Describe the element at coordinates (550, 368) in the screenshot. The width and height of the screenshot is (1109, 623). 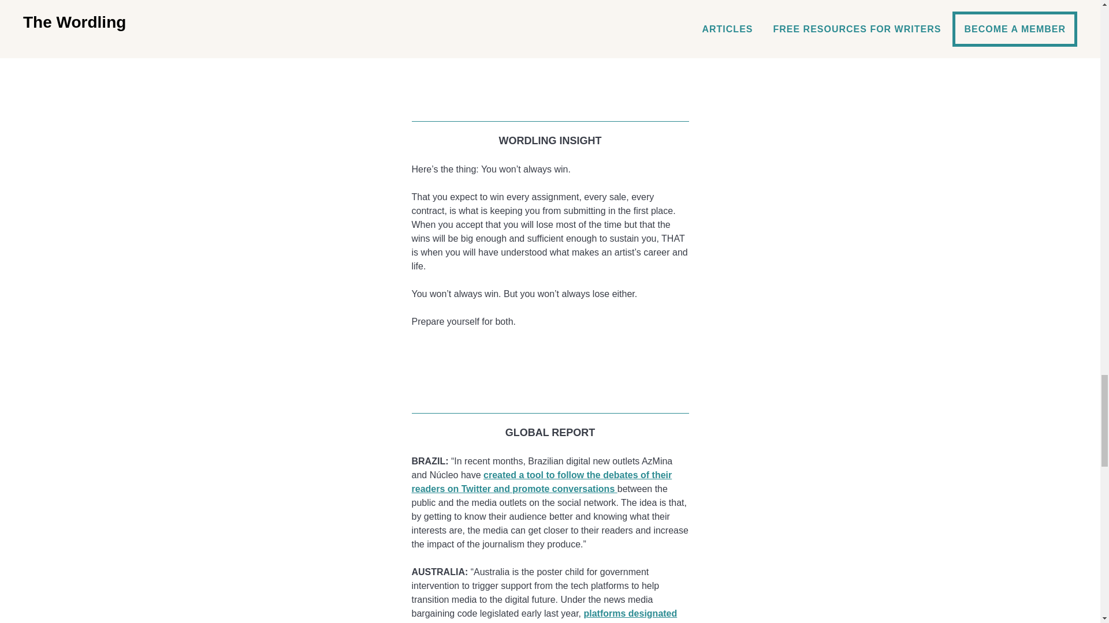
I see `twitter` at that location.